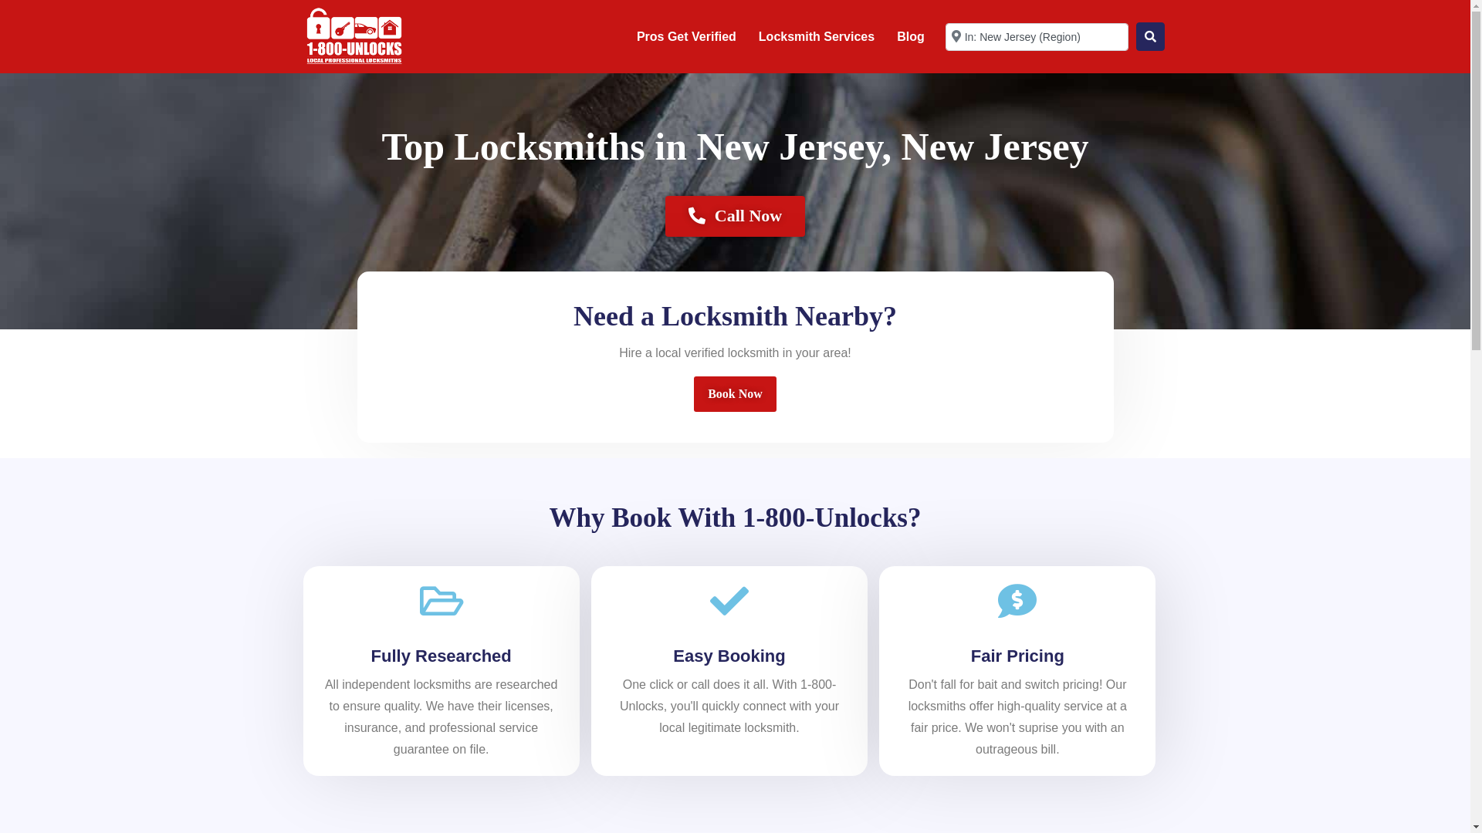 Image resolution: width=1482 pixels, height=833 pixels. Describe the element at coordinates (687, 37) in the screenshot. I see `Pros Get Verified` at that location.